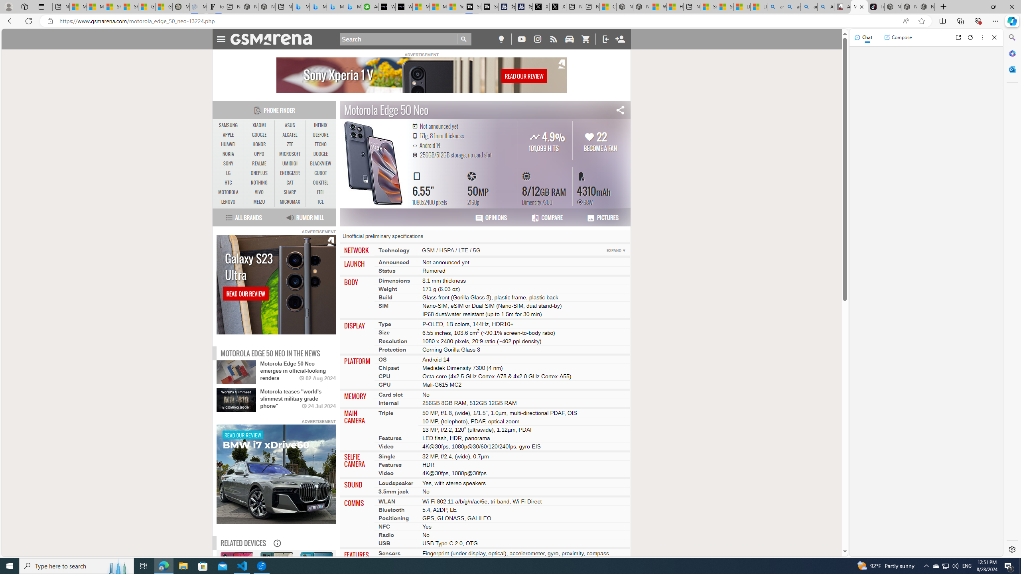 This screenshot has height=574, width=1021. I want to click on SHARP, so click(290, 192).